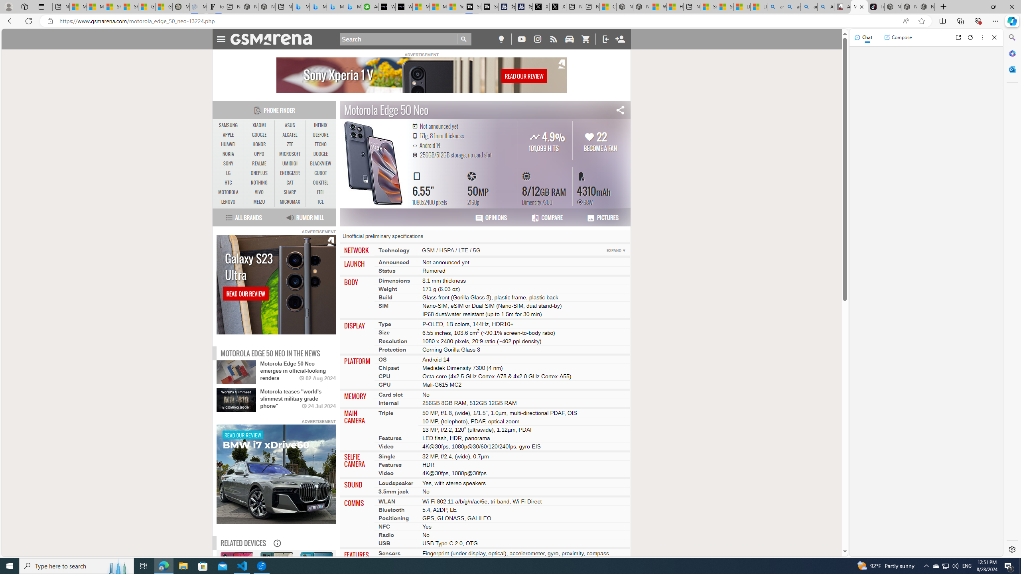 This screenshot has height=574, width=1021. I want to click on SHARP, so click(290, 192).